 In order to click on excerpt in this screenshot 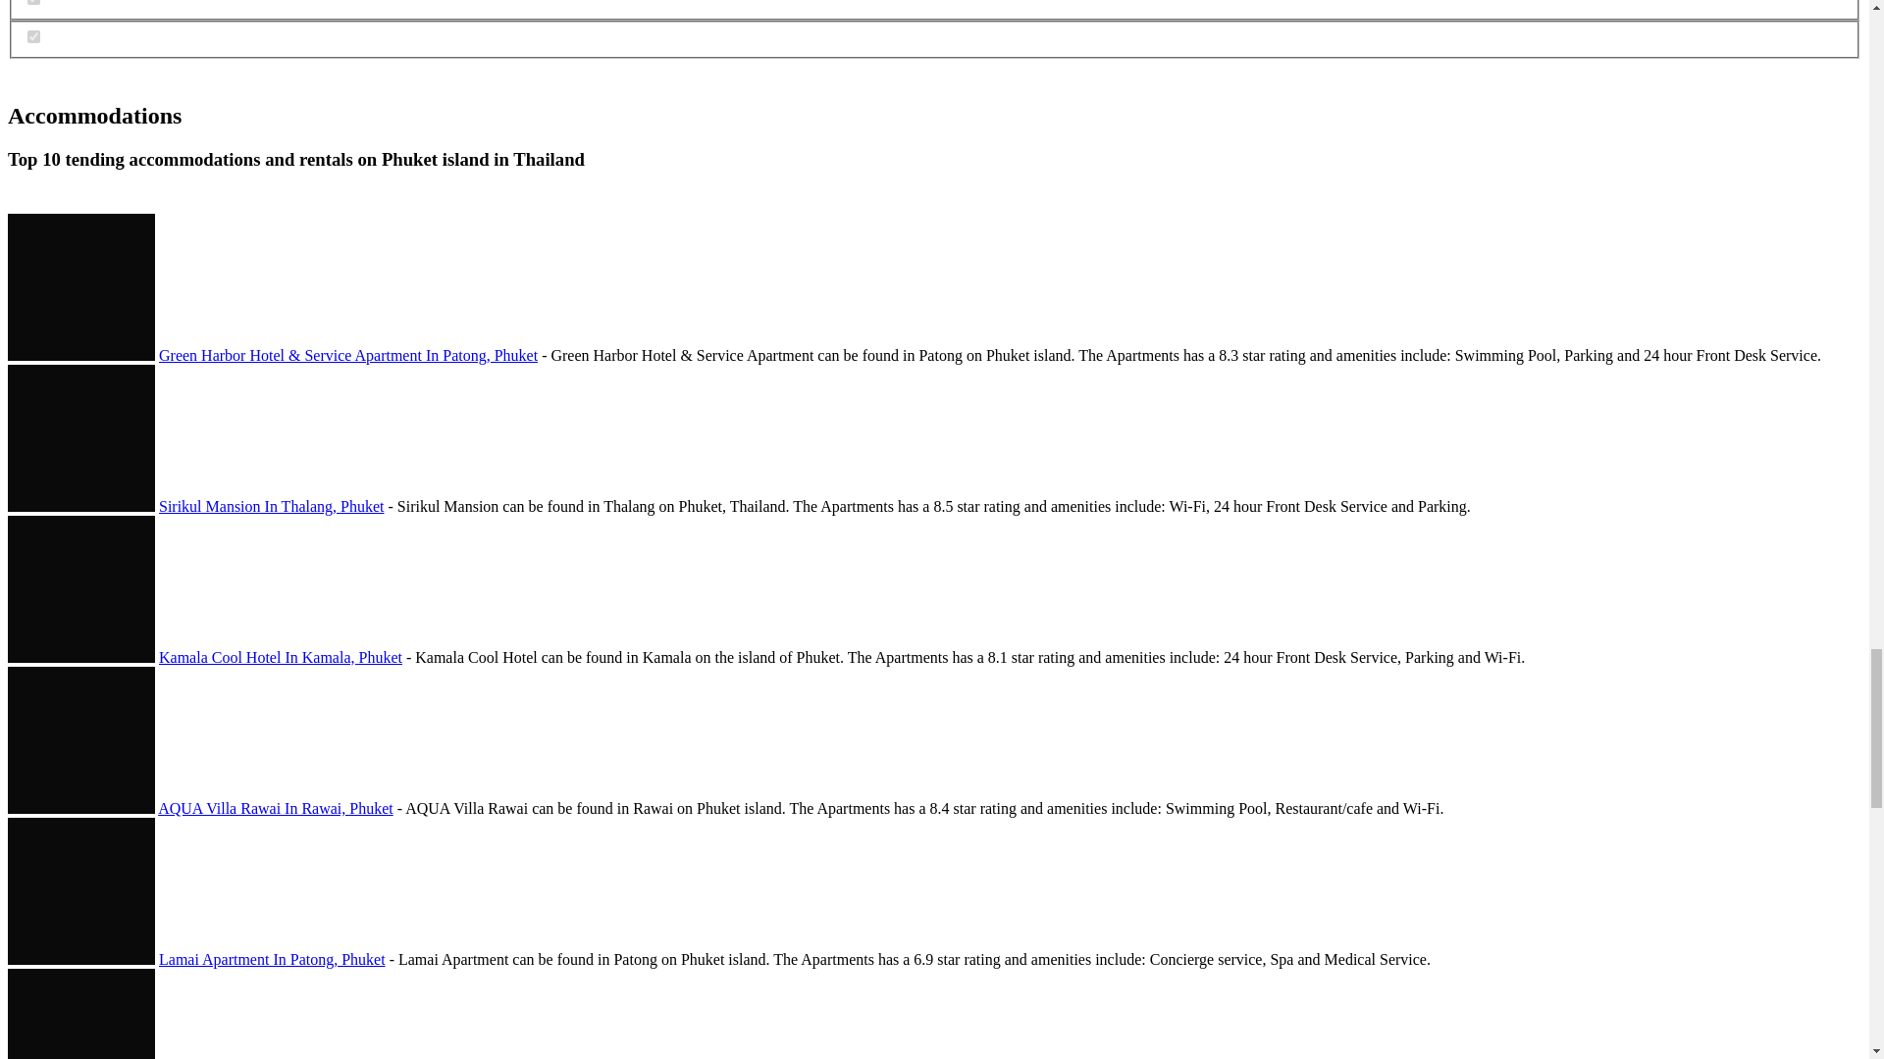, I will do `click(33, 2)`.